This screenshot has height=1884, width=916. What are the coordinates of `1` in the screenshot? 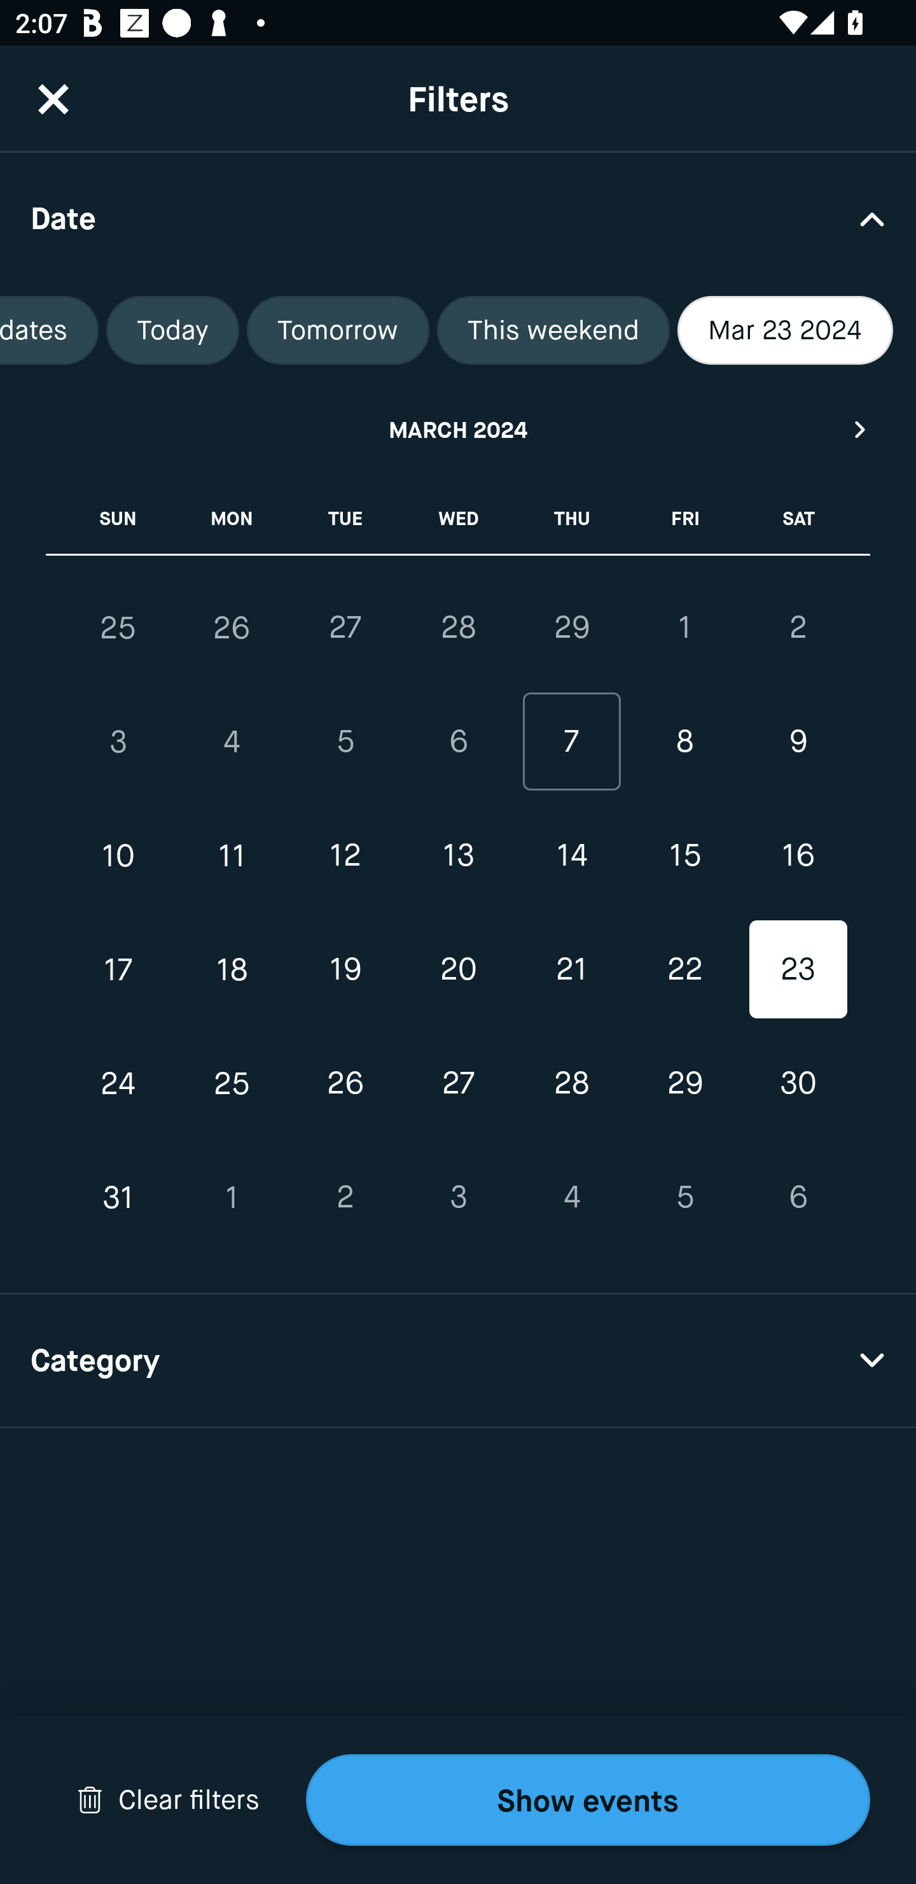 It's located at (684, 627).